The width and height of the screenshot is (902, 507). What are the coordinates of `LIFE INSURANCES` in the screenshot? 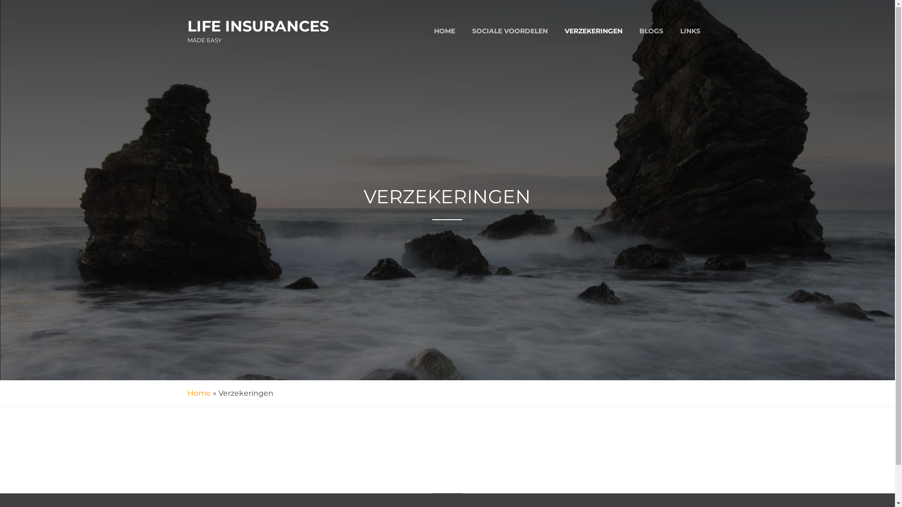 It's located at (257, 26).